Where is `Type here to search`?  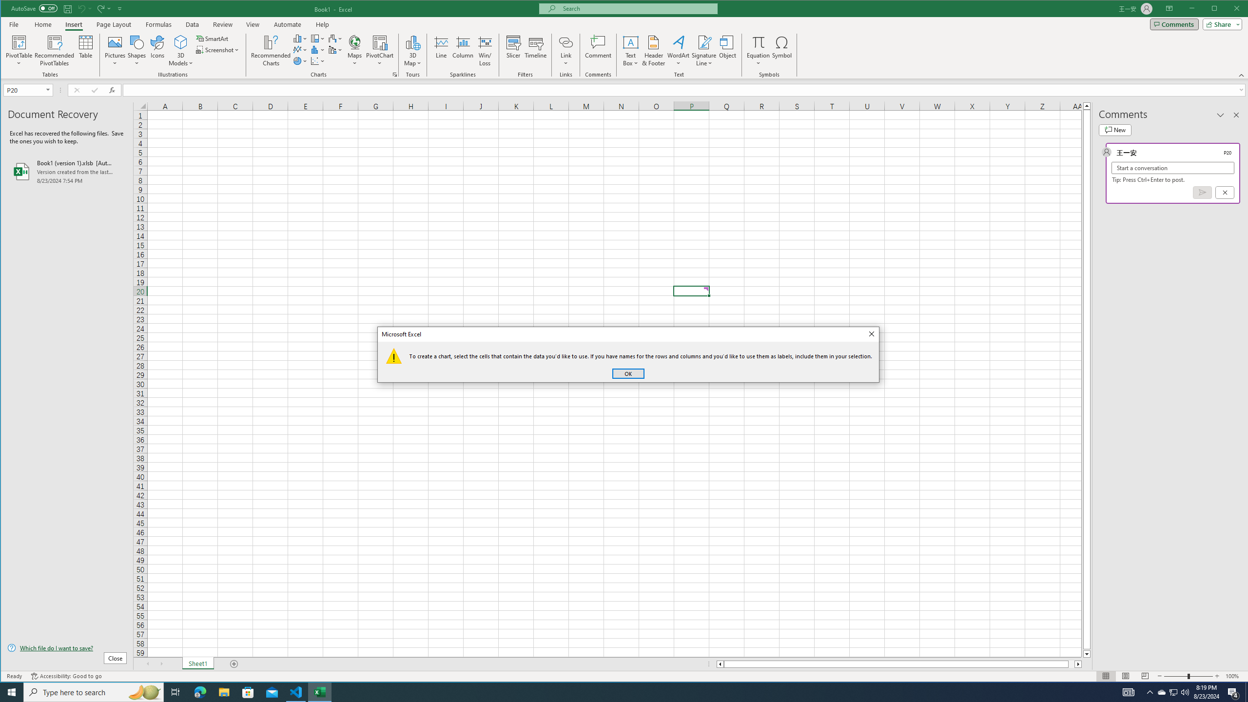
Type here to search is located at coordinates (94, 692).